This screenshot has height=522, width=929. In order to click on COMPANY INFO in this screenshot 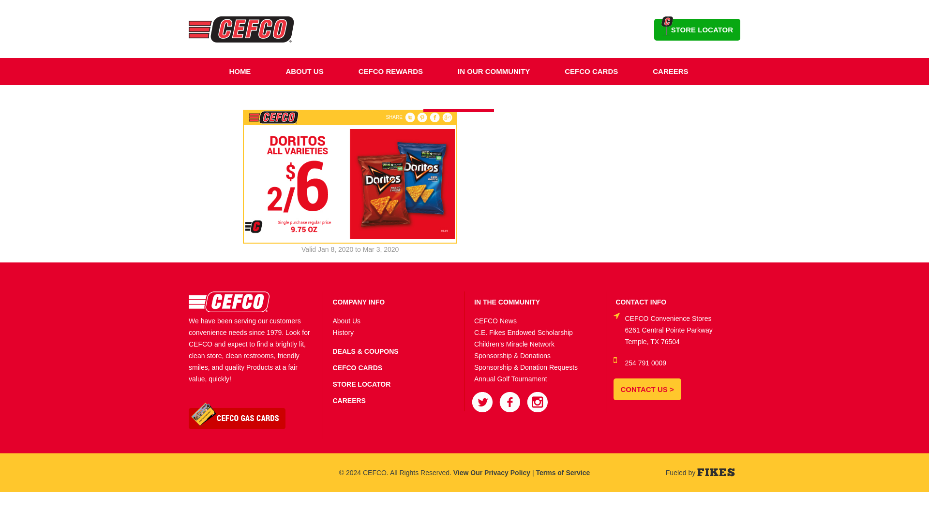, I will do `click(359, 302)`.